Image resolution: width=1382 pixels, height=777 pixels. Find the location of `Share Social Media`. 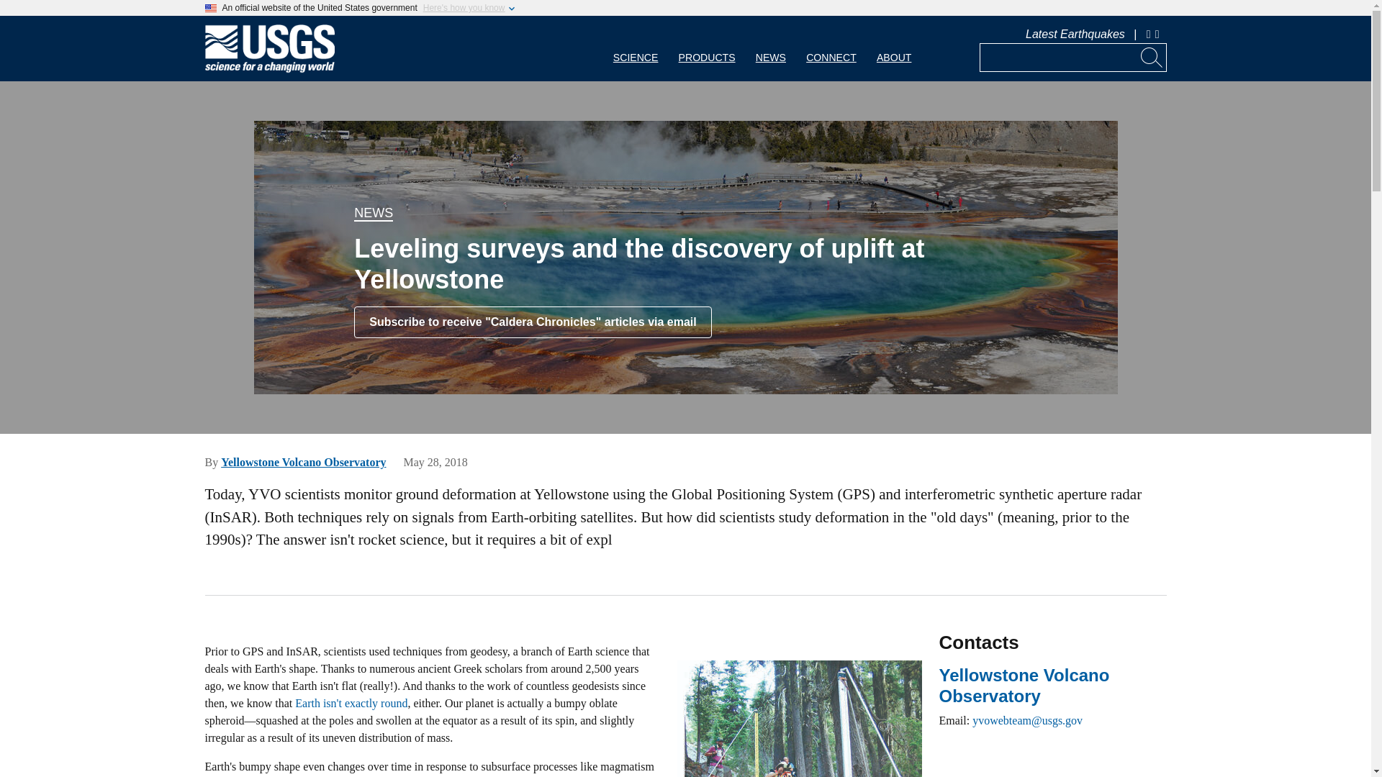

Share Social Media is located at coordinates (1159, 35).